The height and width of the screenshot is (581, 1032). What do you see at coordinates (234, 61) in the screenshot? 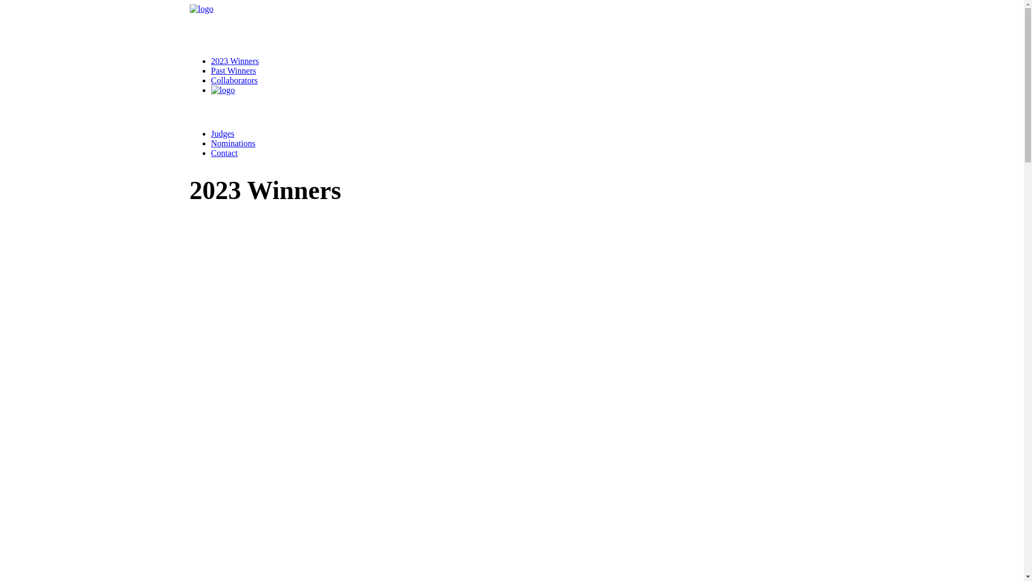
I see `2023 Winners` at bounding box center [234, 61].